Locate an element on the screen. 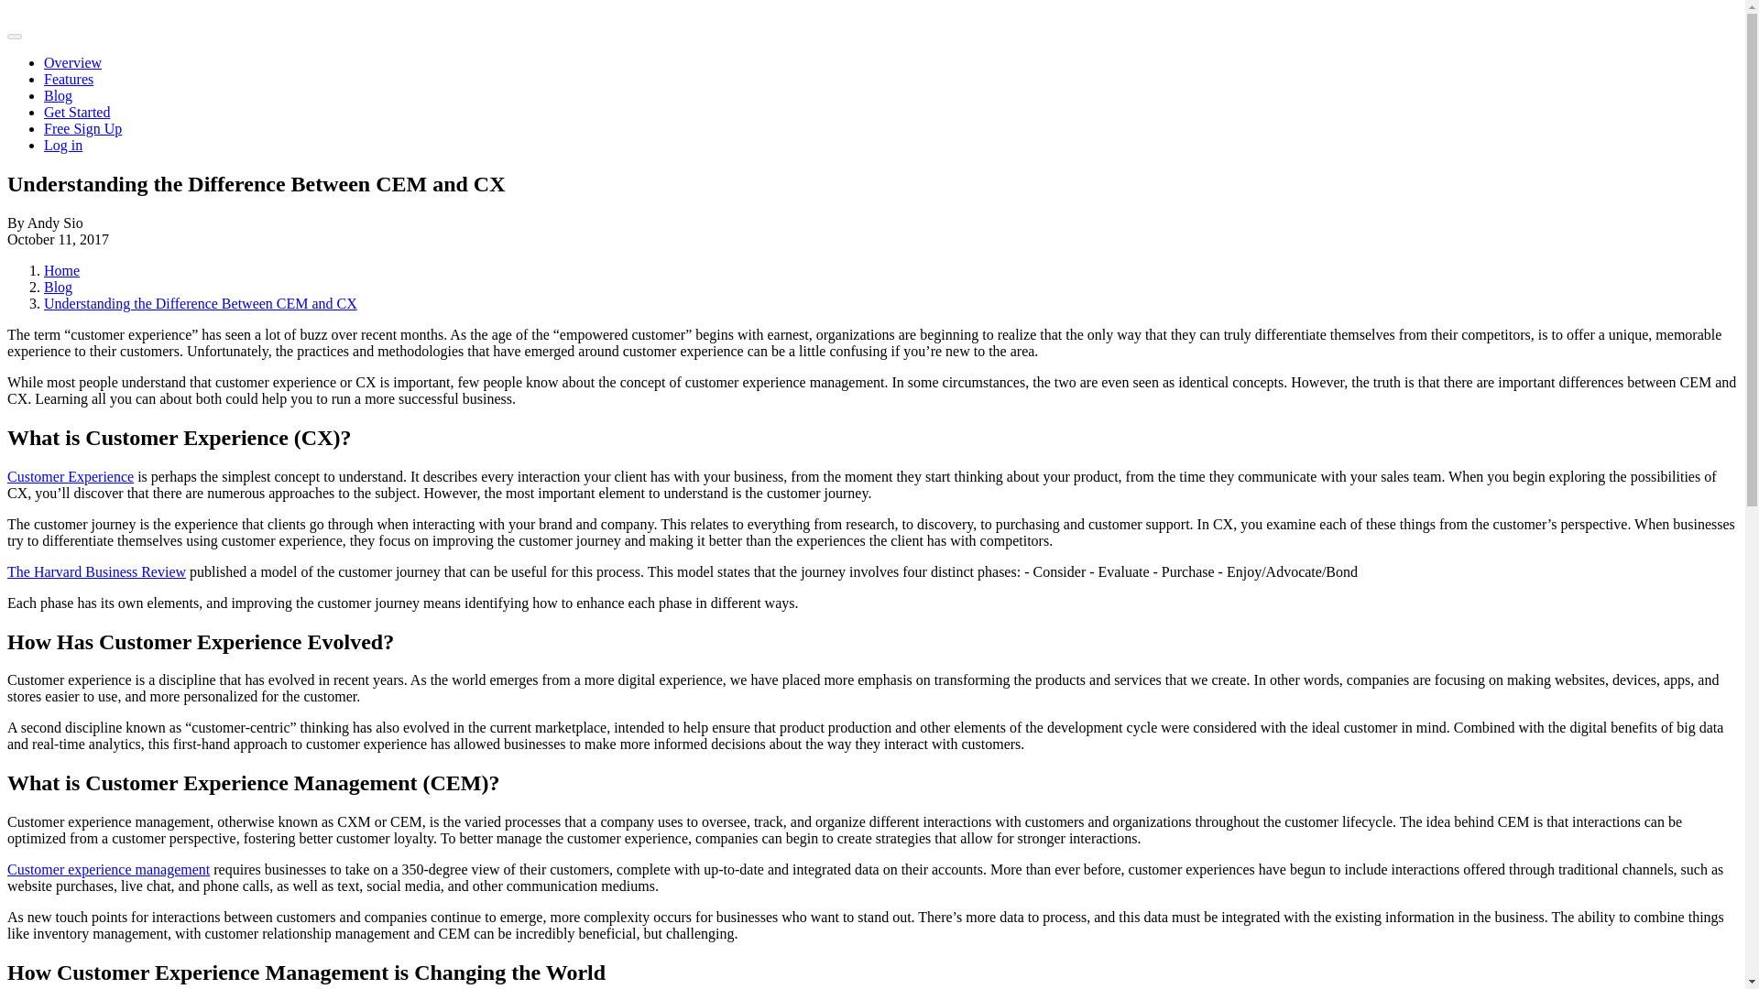 The height and width of the screenshot is (989, 1759). Blog is located at coordinates (58, 95).